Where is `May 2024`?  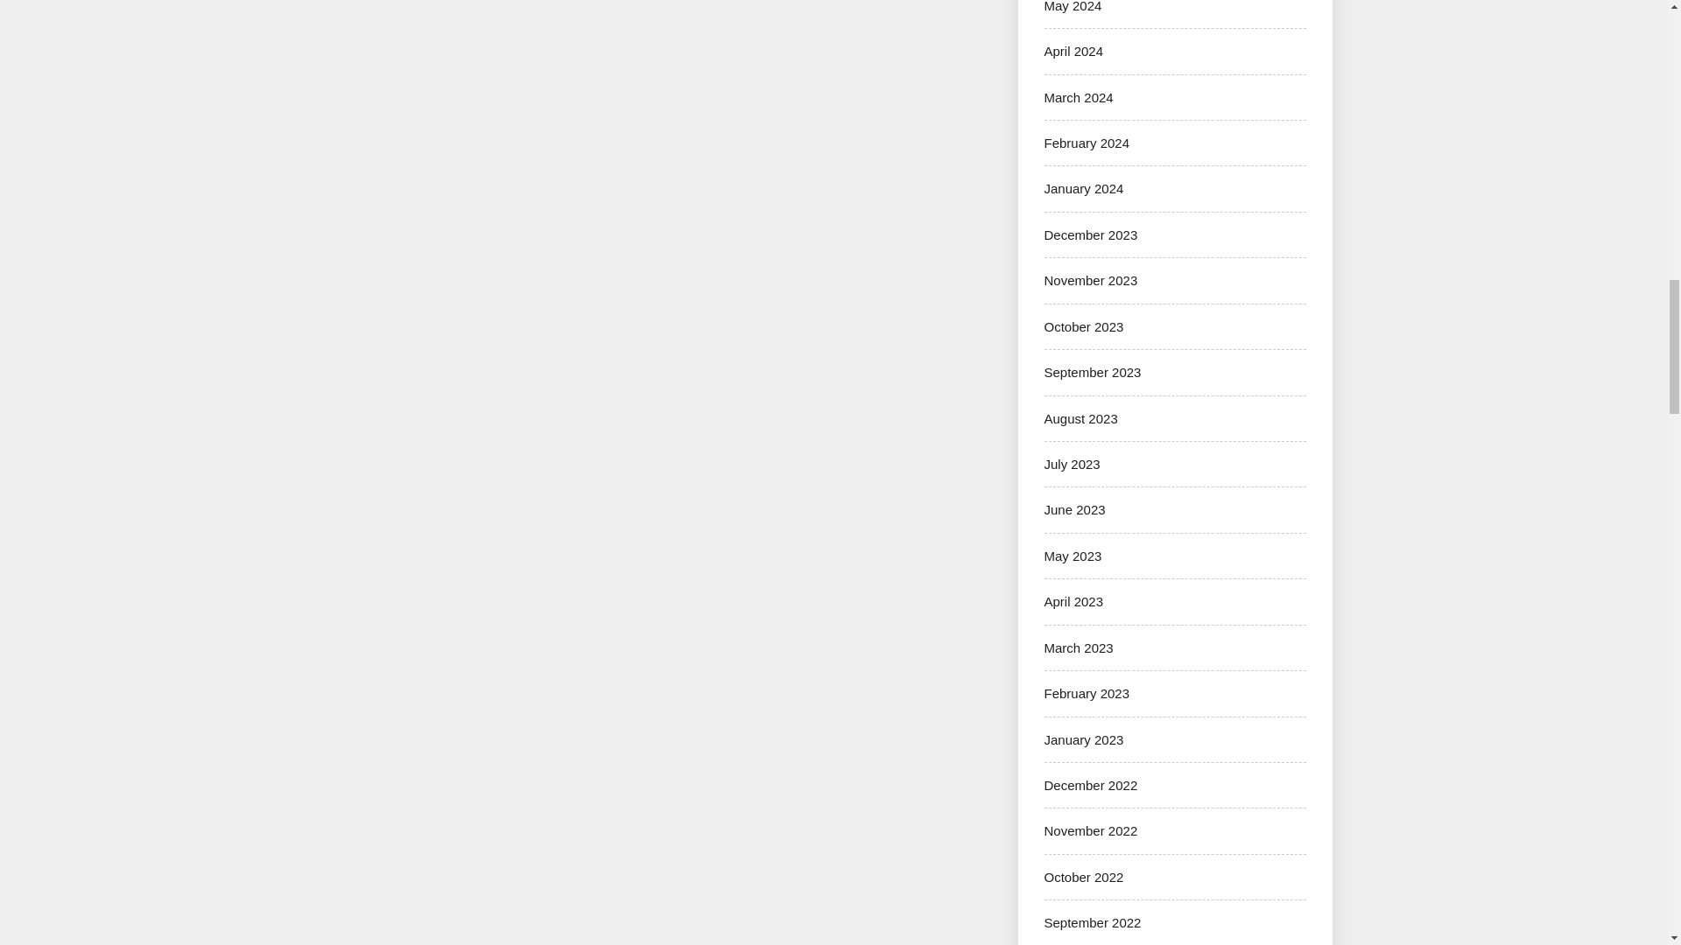 May 2024 is located at coordinates (1072, 7).